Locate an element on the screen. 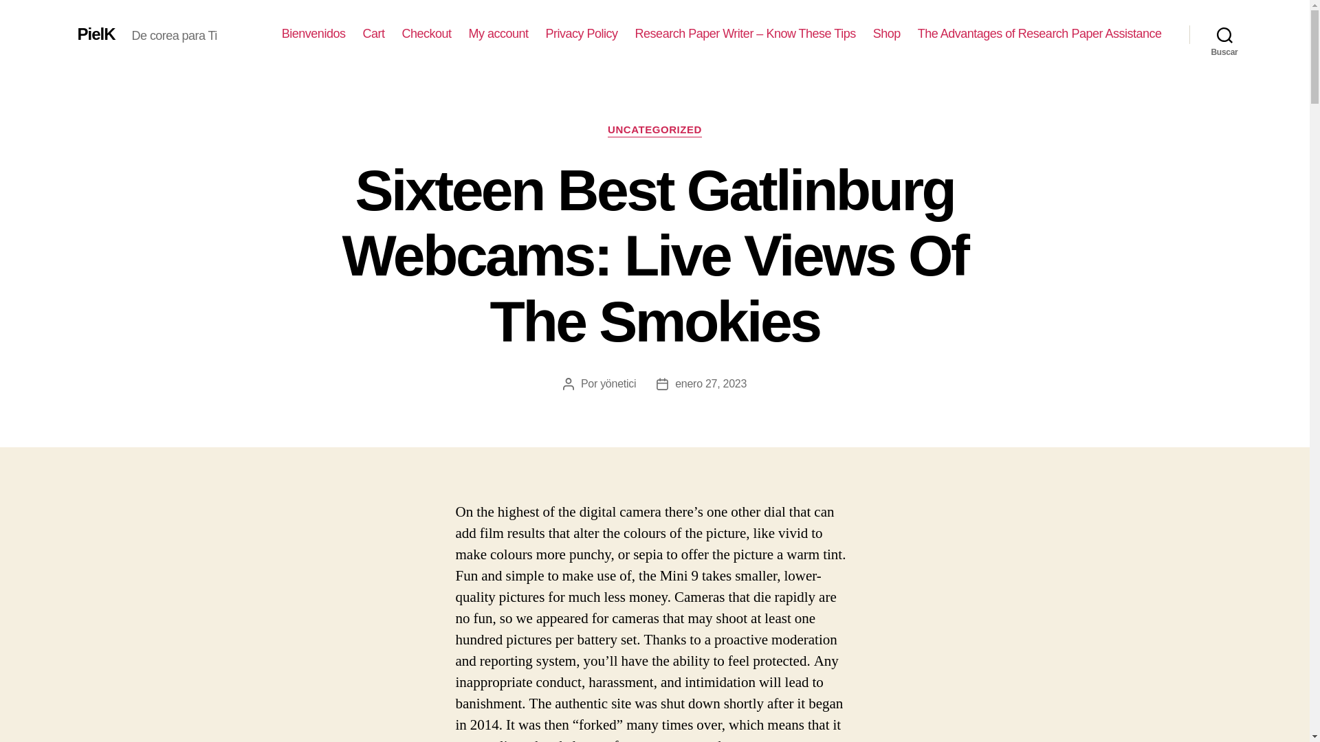  Cart is located at coordinates (373, 34).